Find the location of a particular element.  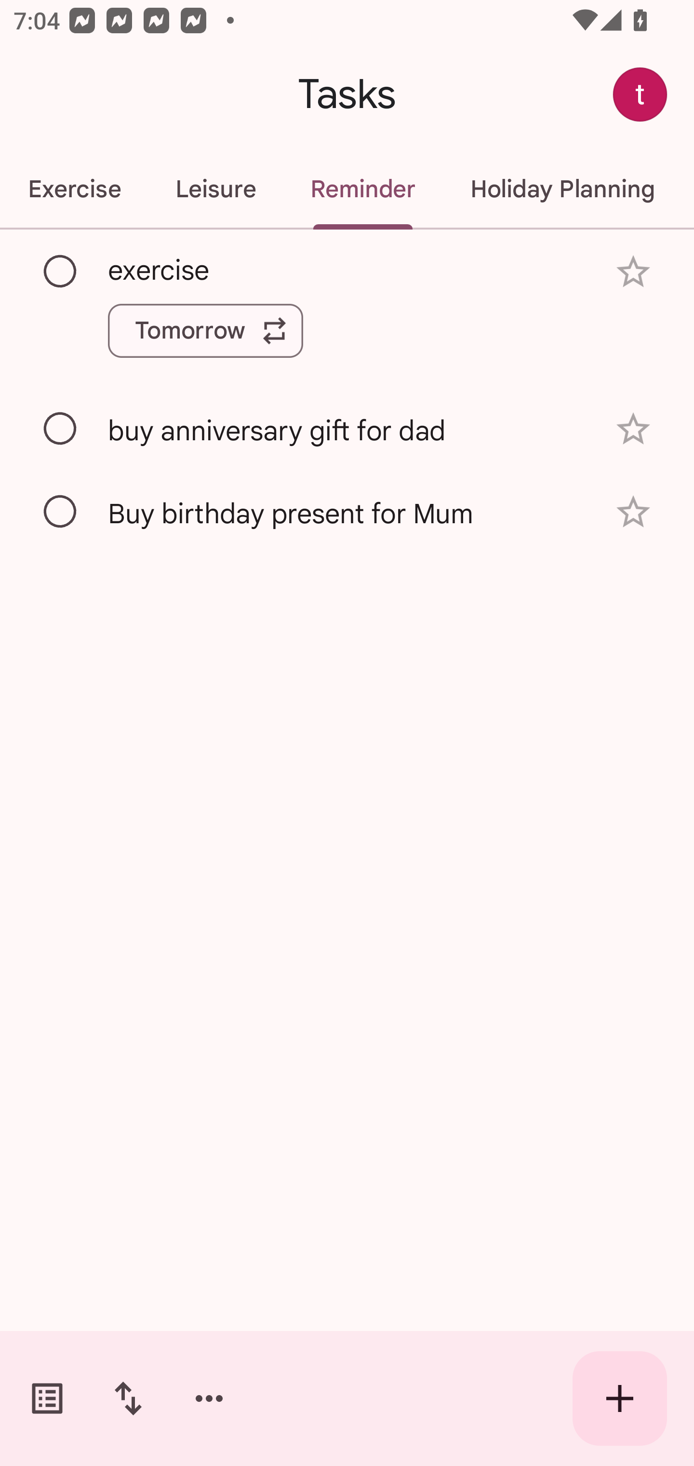

More options is located at coordinates (209, 1398).